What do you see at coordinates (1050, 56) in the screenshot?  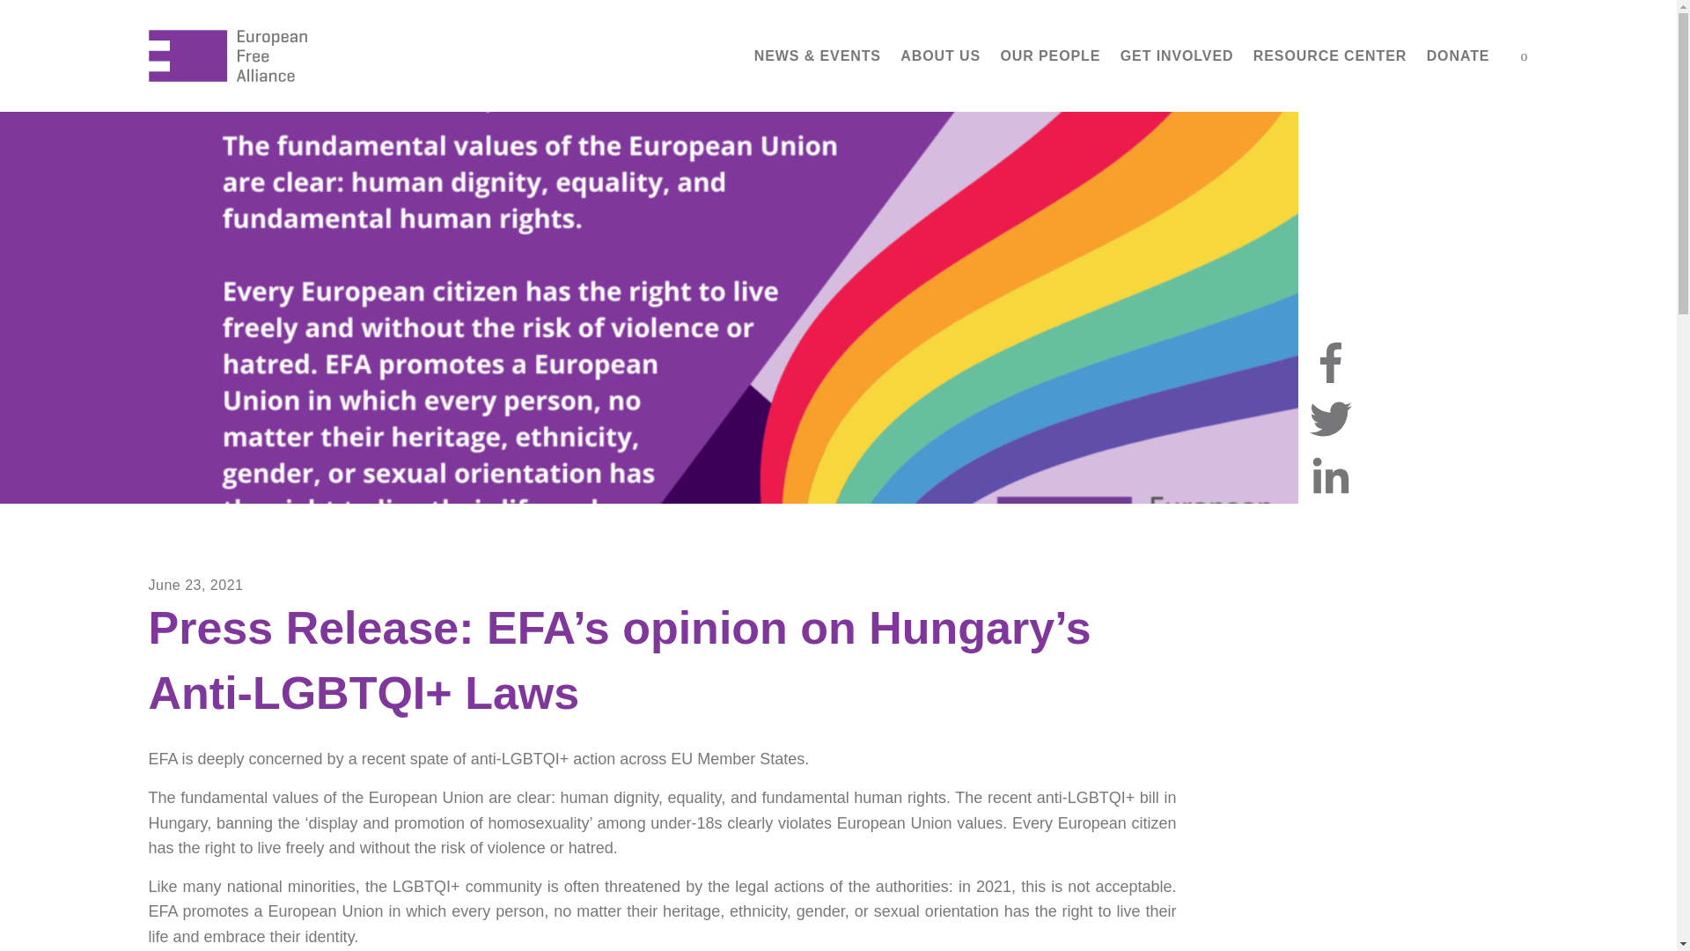 I see `OUR PEOPLE` at bounding box center [1050, 56].